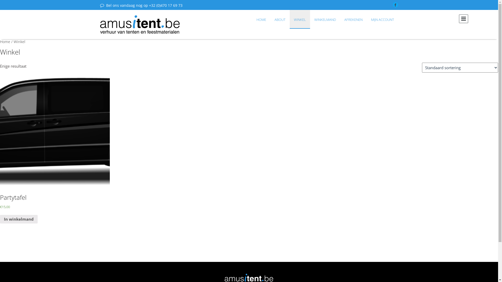 This screenshot has height=282, width=502. Describe the element at coordinates (5, 42) in the screenshot. I see `Home` at that location.